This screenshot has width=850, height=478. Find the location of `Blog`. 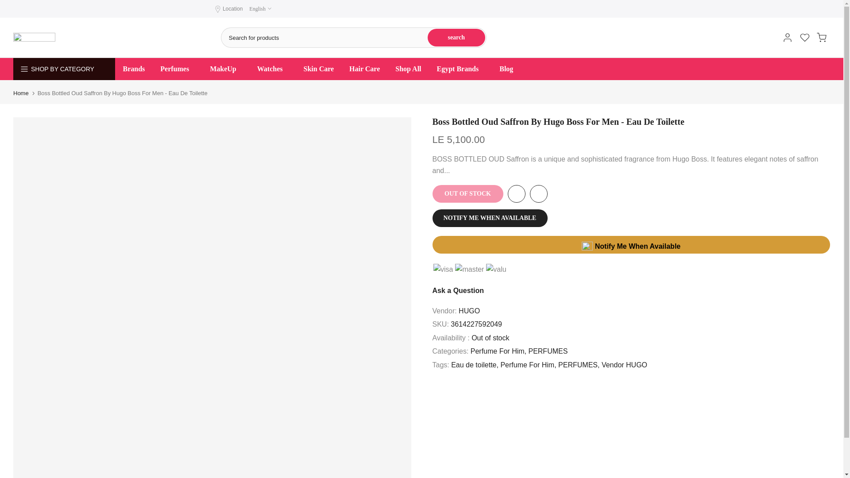

Blog is located at coordinates (506, 69).